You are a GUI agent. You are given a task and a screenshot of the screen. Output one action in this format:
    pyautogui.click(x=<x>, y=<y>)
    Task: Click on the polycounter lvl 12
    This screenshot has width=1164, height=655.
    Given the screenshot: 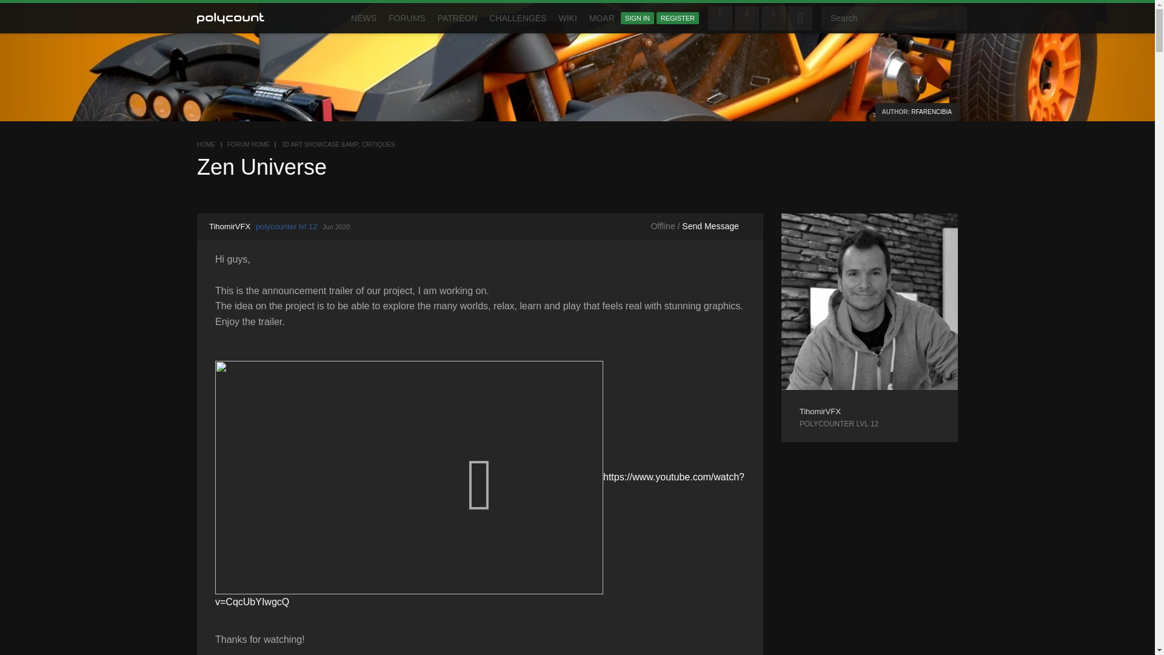 What is the action you would take?
    pyautogui.click(x=286, y=227)
    